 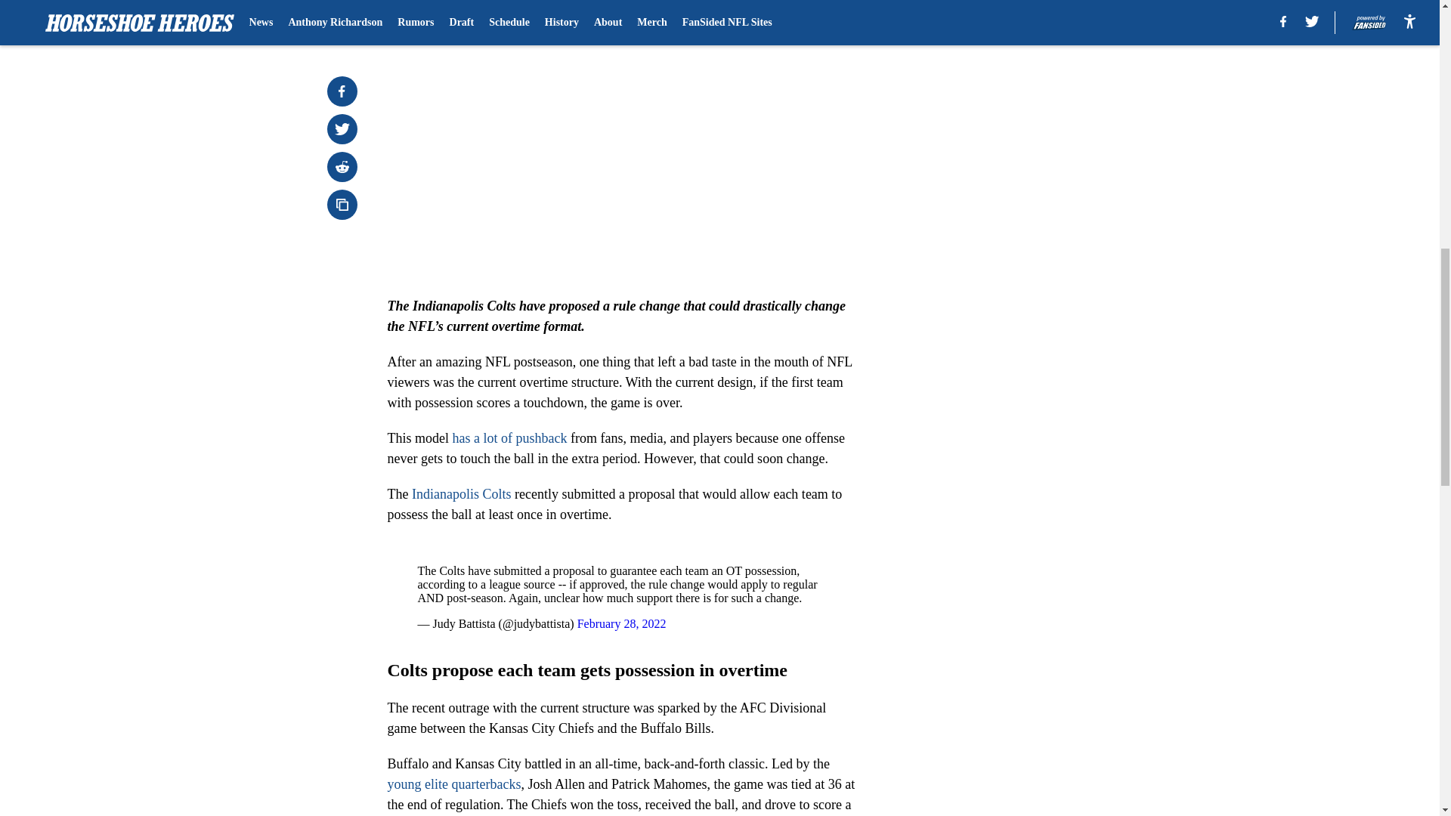 I want to click on has a lot of pushback, so click(x=509, y=438).